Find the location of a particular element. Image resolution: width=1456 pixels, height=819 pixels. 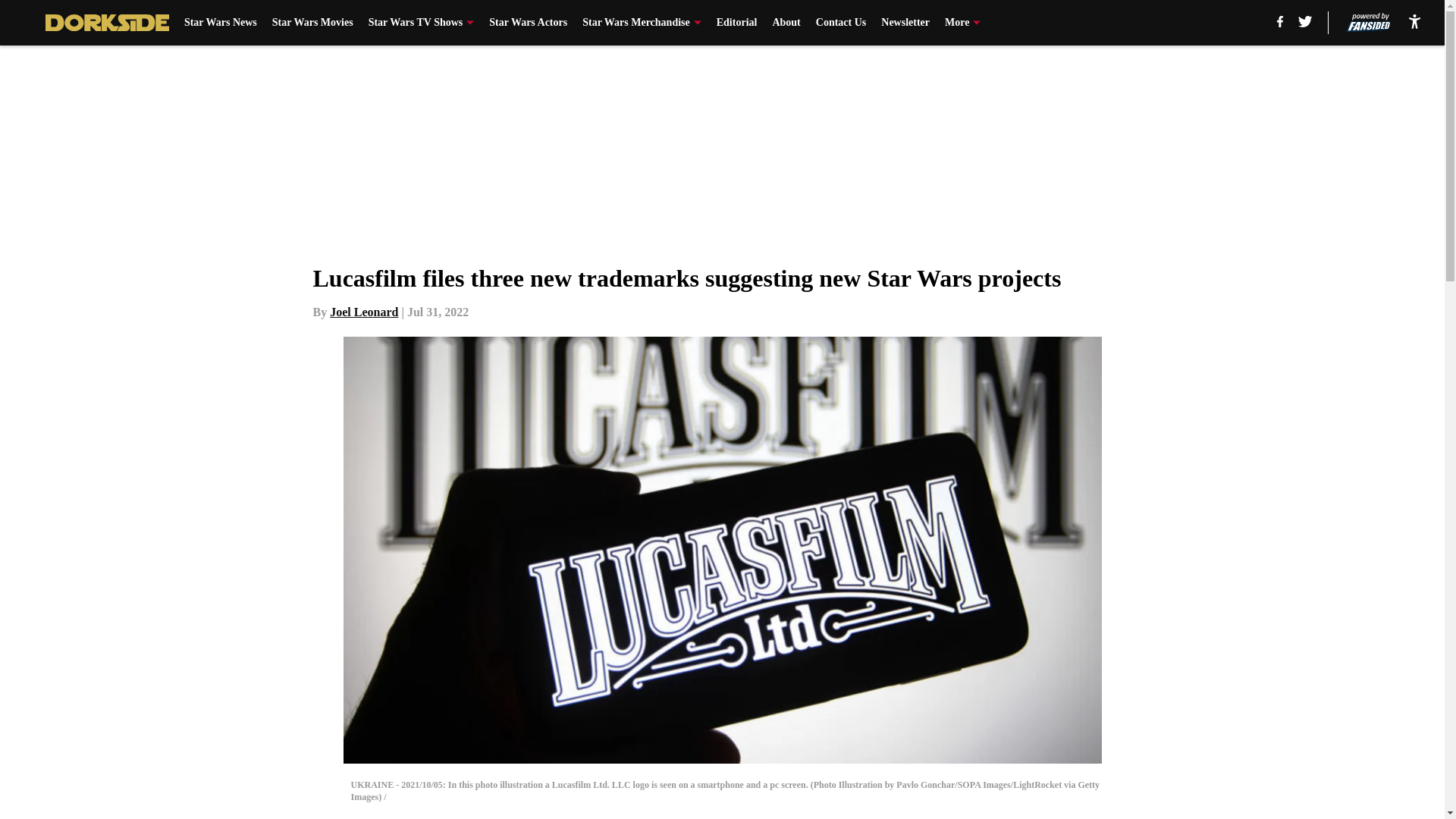

Editorial is located at coordinates (736, 23).